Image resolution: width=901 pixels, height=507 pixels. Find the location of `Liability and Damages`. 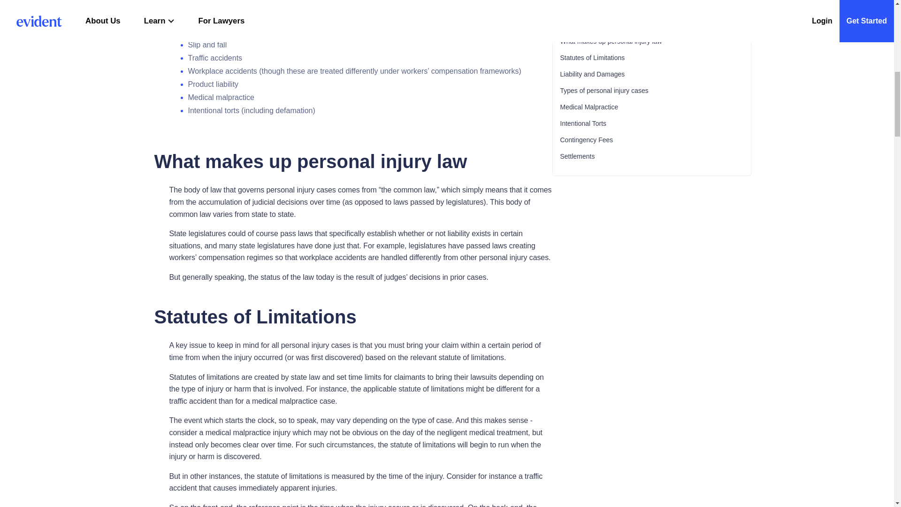

Liability and Damages is located at coordinates (652, 74).